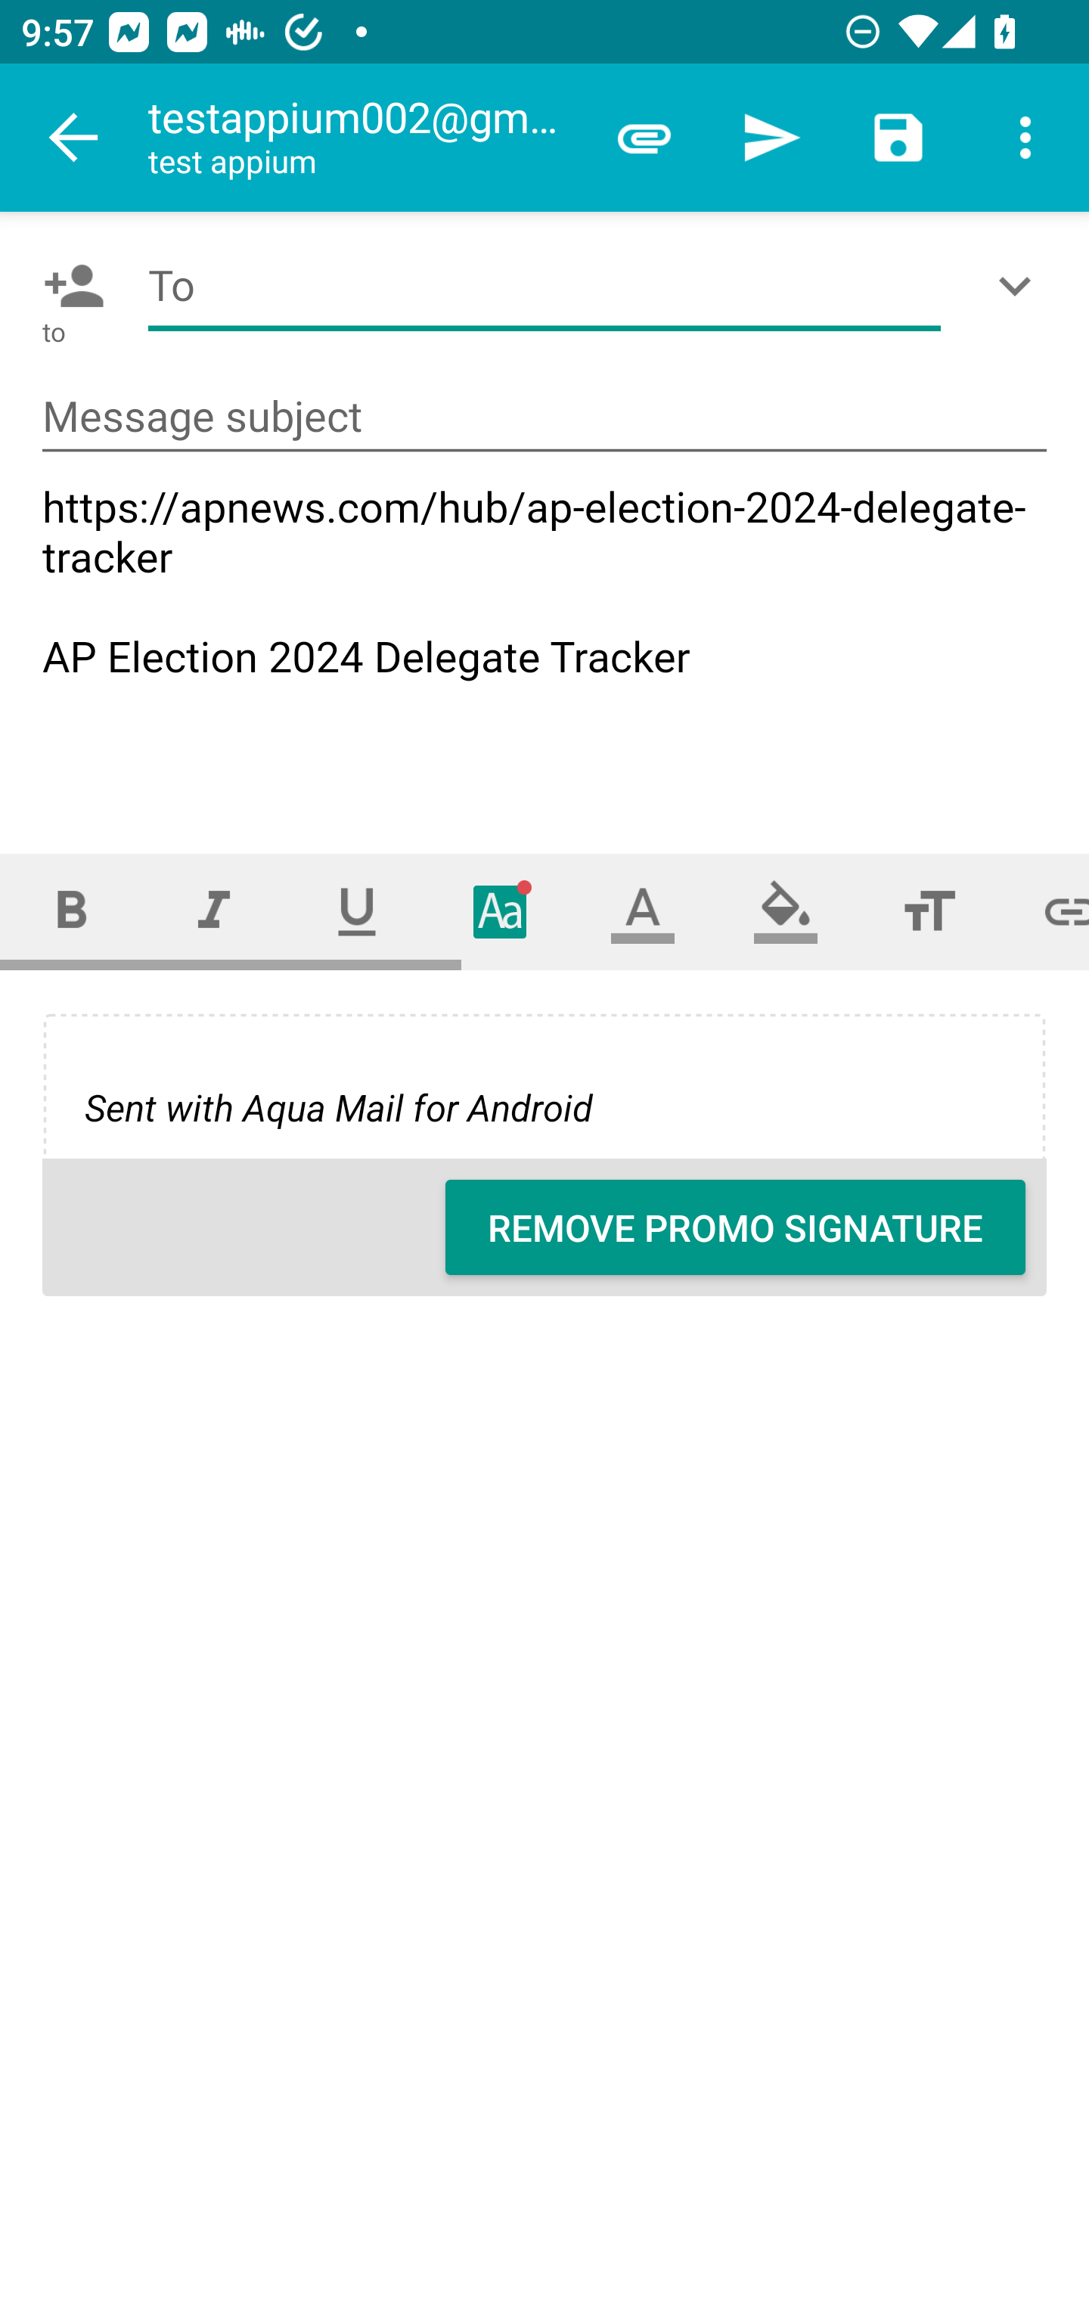  I want to click on Save, so click(898, 138).